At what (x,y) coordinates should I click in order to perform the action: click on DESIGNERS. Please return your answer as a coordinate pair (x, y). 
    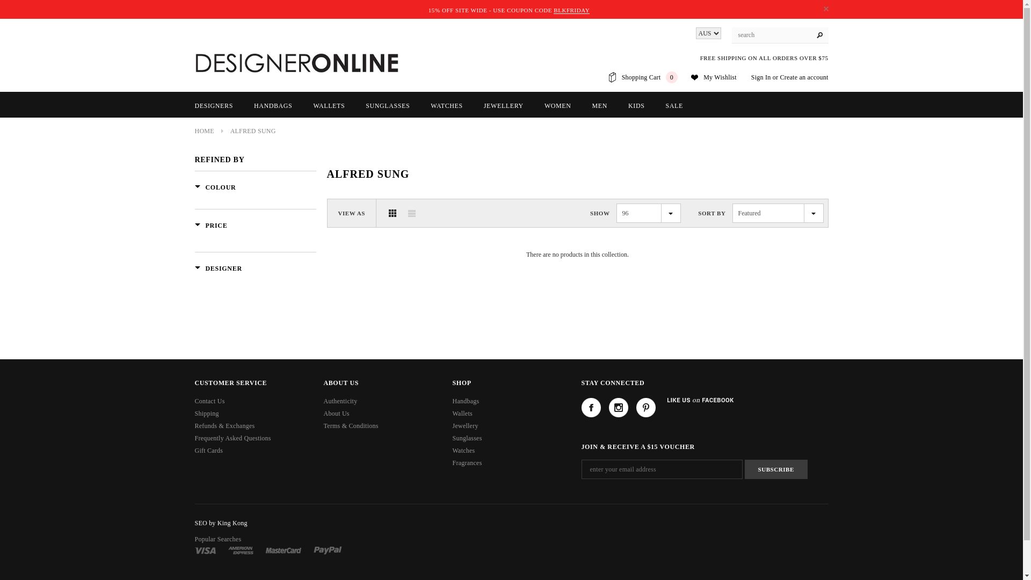
    Looking at the image, I should click on (214, 105).